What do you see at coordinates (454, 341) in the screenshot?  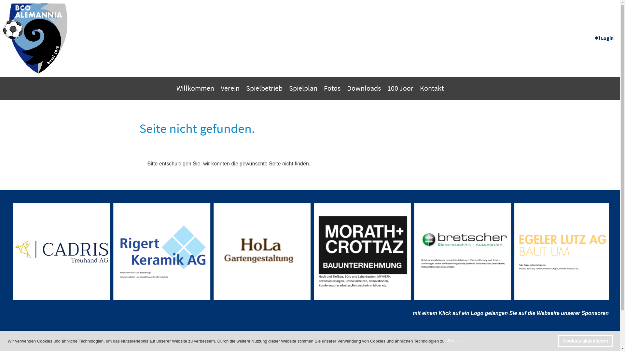 I see `Details` at bounding box center [454, 341].